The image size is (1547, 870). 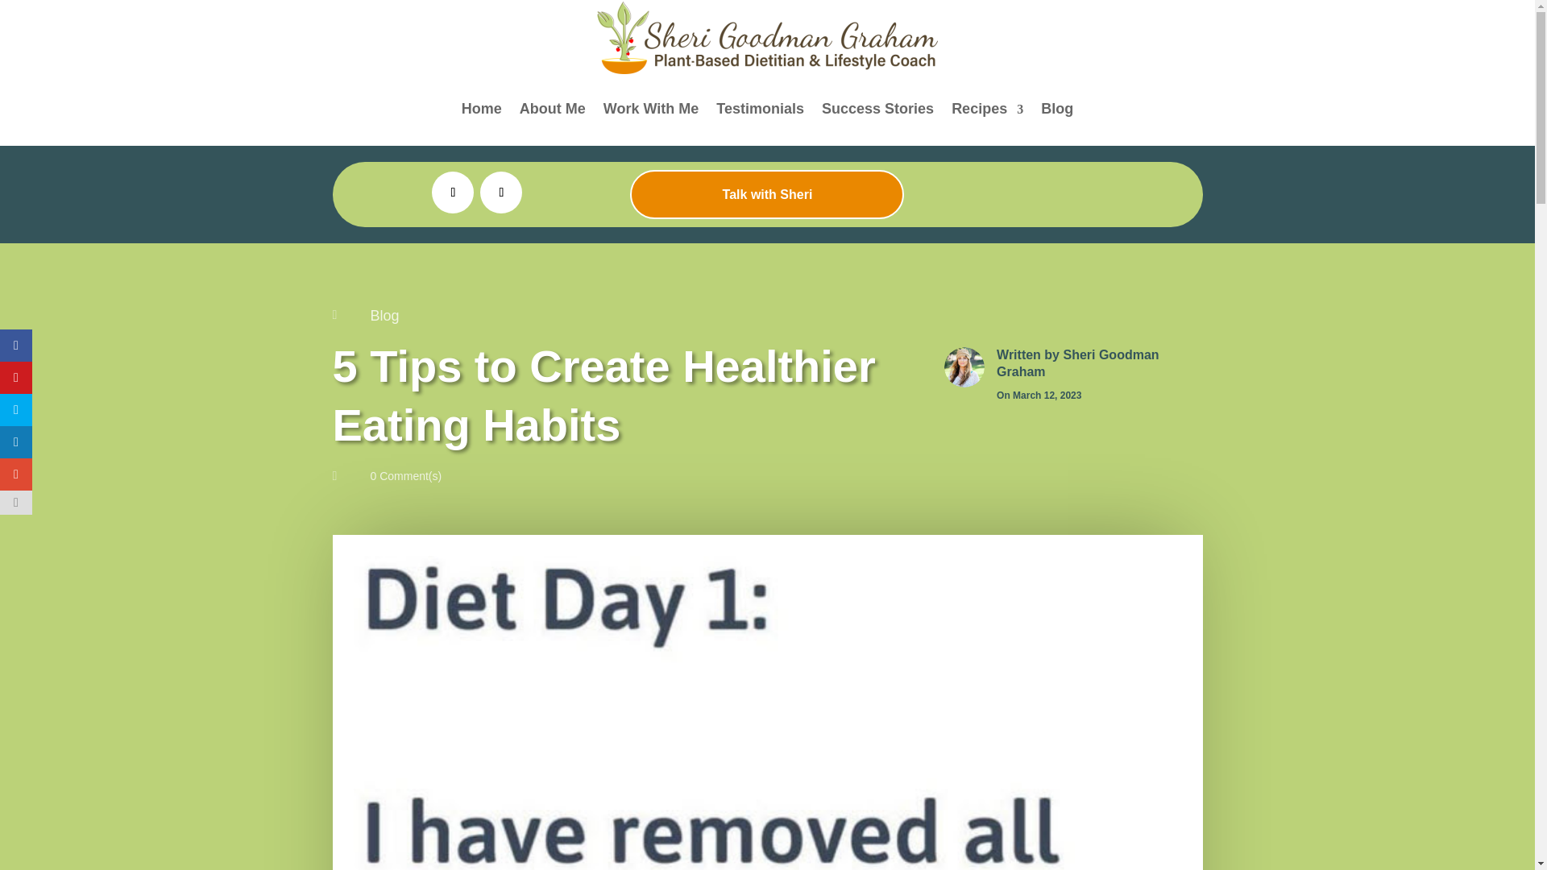 What do you see at coordinates (877, 109) in the screenshot?
I see `Success Stories` at bounding box center [877, 109].